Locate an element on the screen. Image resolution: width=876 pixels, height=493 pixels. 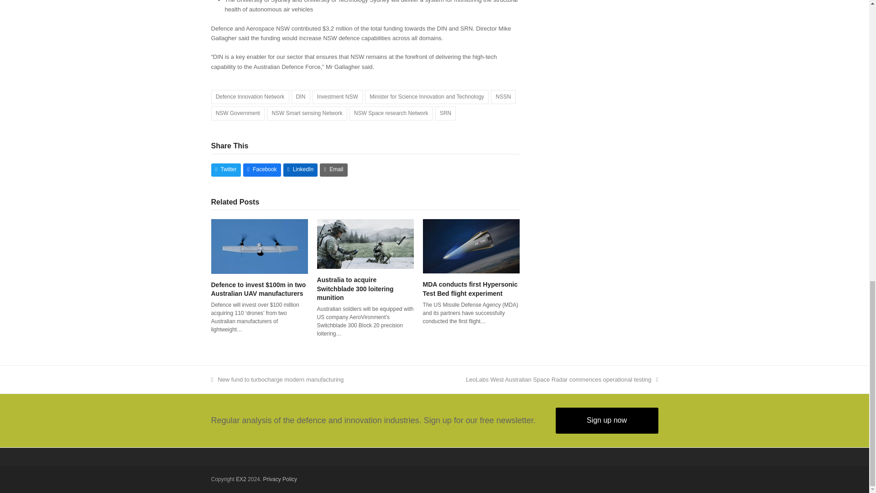
Facebook is located at coordinates (262, 170).